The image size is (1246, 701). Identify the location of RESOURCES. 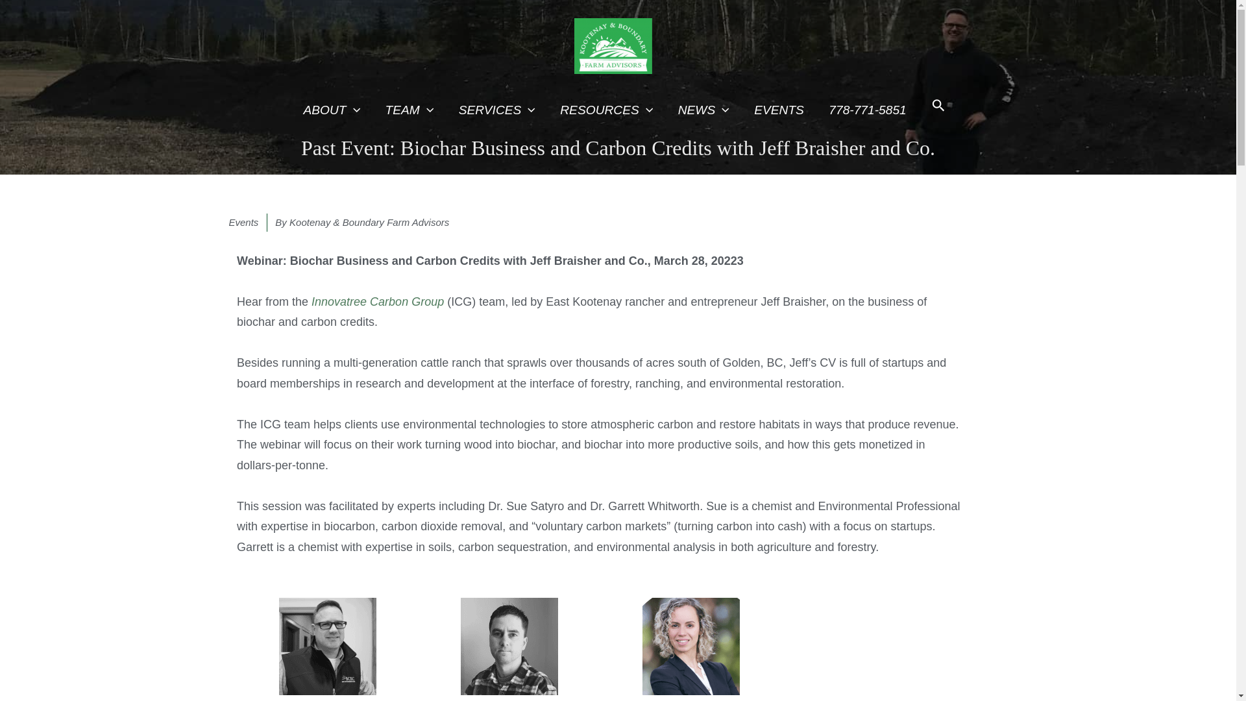
(606, 110).